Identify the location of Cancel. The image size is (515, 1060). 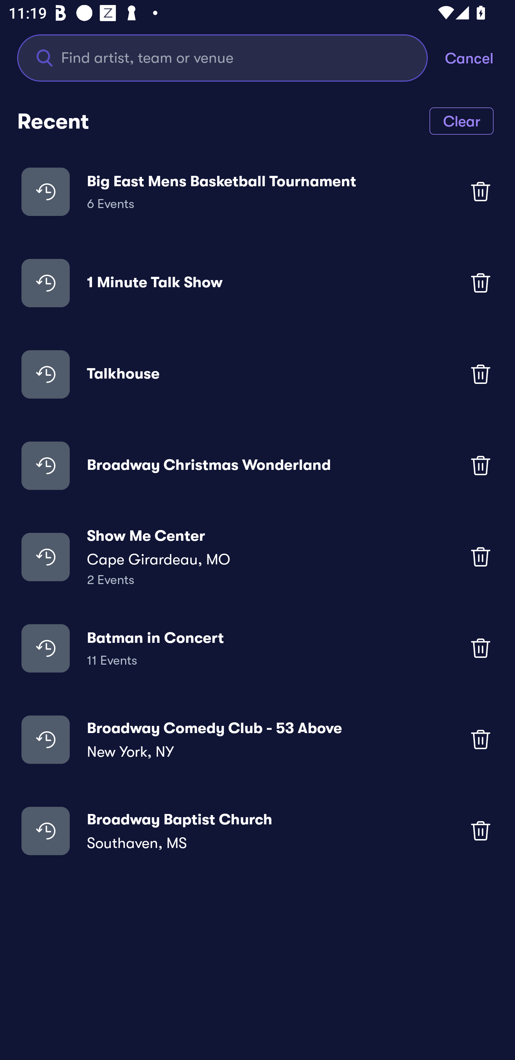
(480, 57).